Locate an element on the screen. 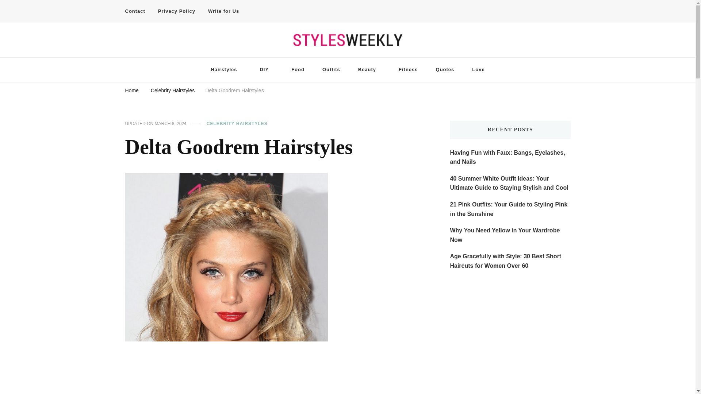  Beauty is located at coordinates (369, 69).